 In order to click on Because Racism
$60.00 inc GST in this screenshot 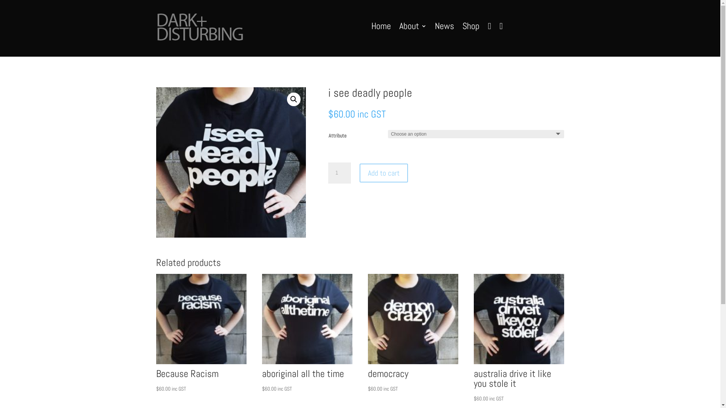, I will do `click(201, 334)`.